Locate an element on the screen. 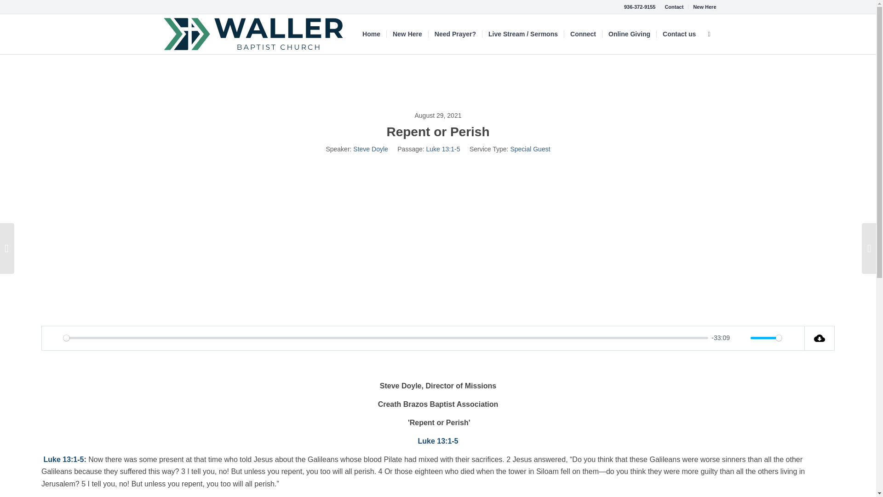 The height and width of the screenshot is (497, 883). 0 is located at coordinates (385, 338).